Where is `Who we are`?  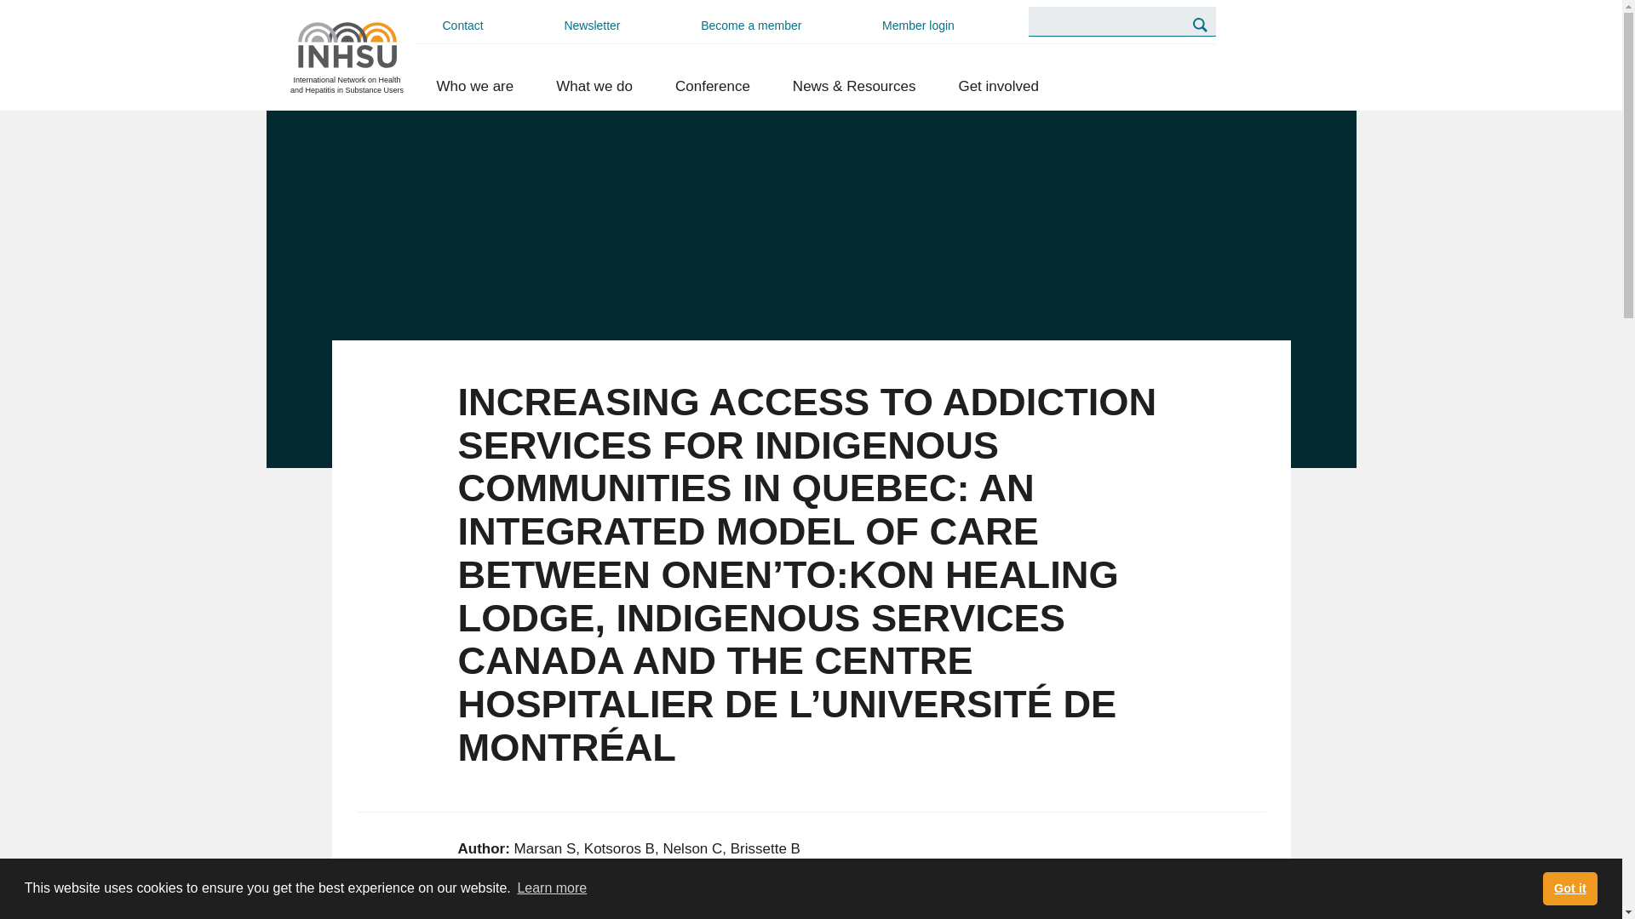 Who we are is located at coordinates (475, 87).